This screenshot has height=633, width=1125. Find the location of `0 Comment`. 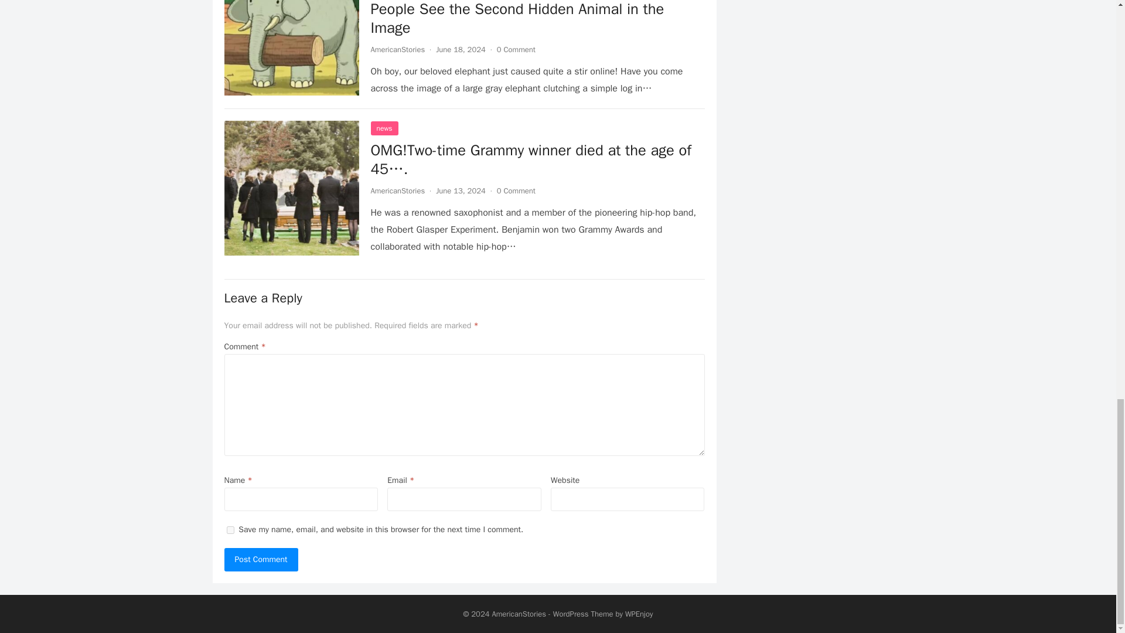

0 Comment is located at coordinates (516, 49).